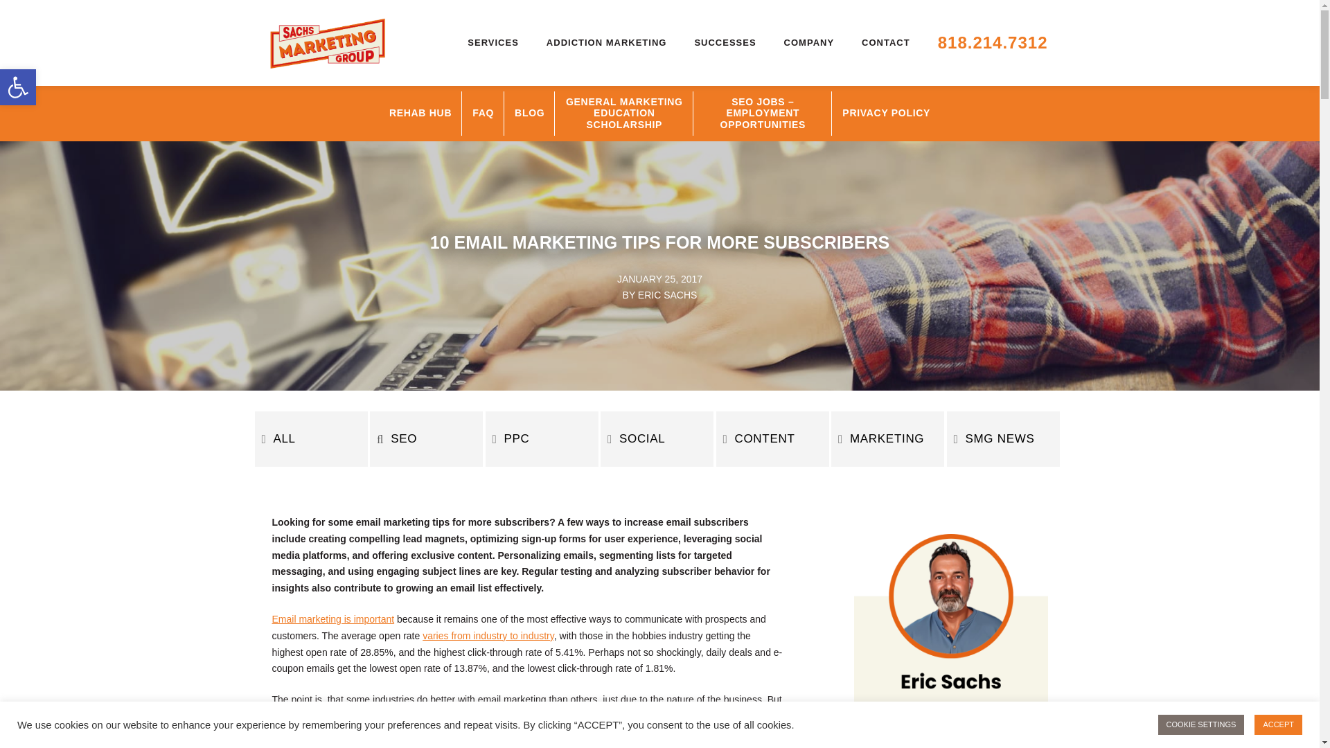 The width and height of the screenshot is (1330, 748). What do you see at coordinates (529, 114) in the screenshot?
I see `BLOG` at bounding box center [529, 114].